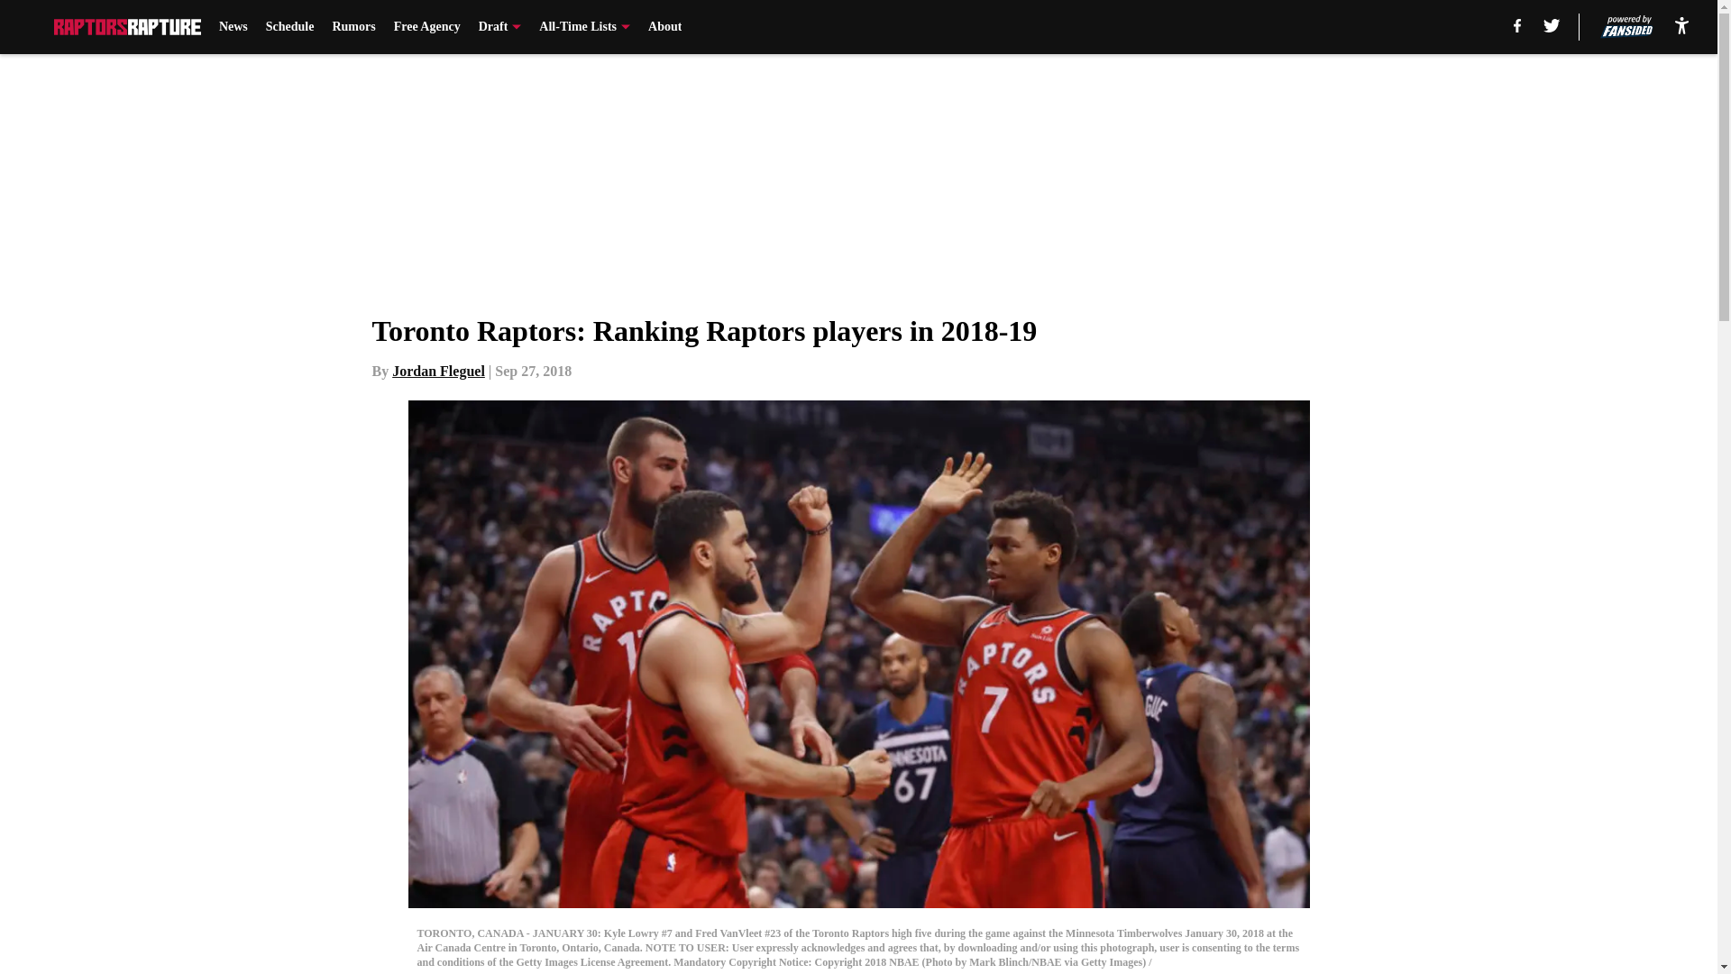 Image resolution: width=1731 pixels, height=974 pixels. What do you see at coordinates (664, 27) in the screenshot?
I see `About` at bounding box center [664, 27].